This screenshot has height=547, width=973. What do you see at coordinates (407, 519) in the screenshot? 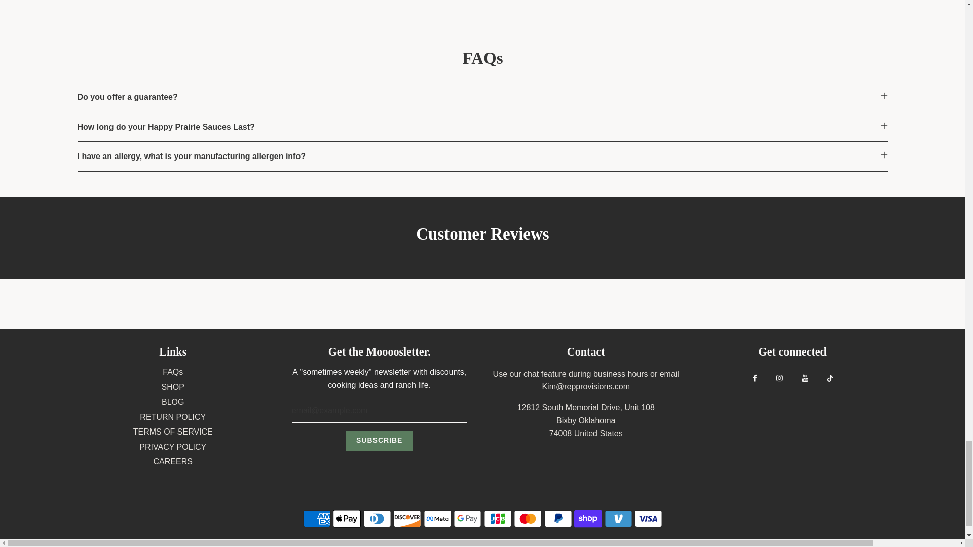
I see `Discover` at bounding box center [407, 519].